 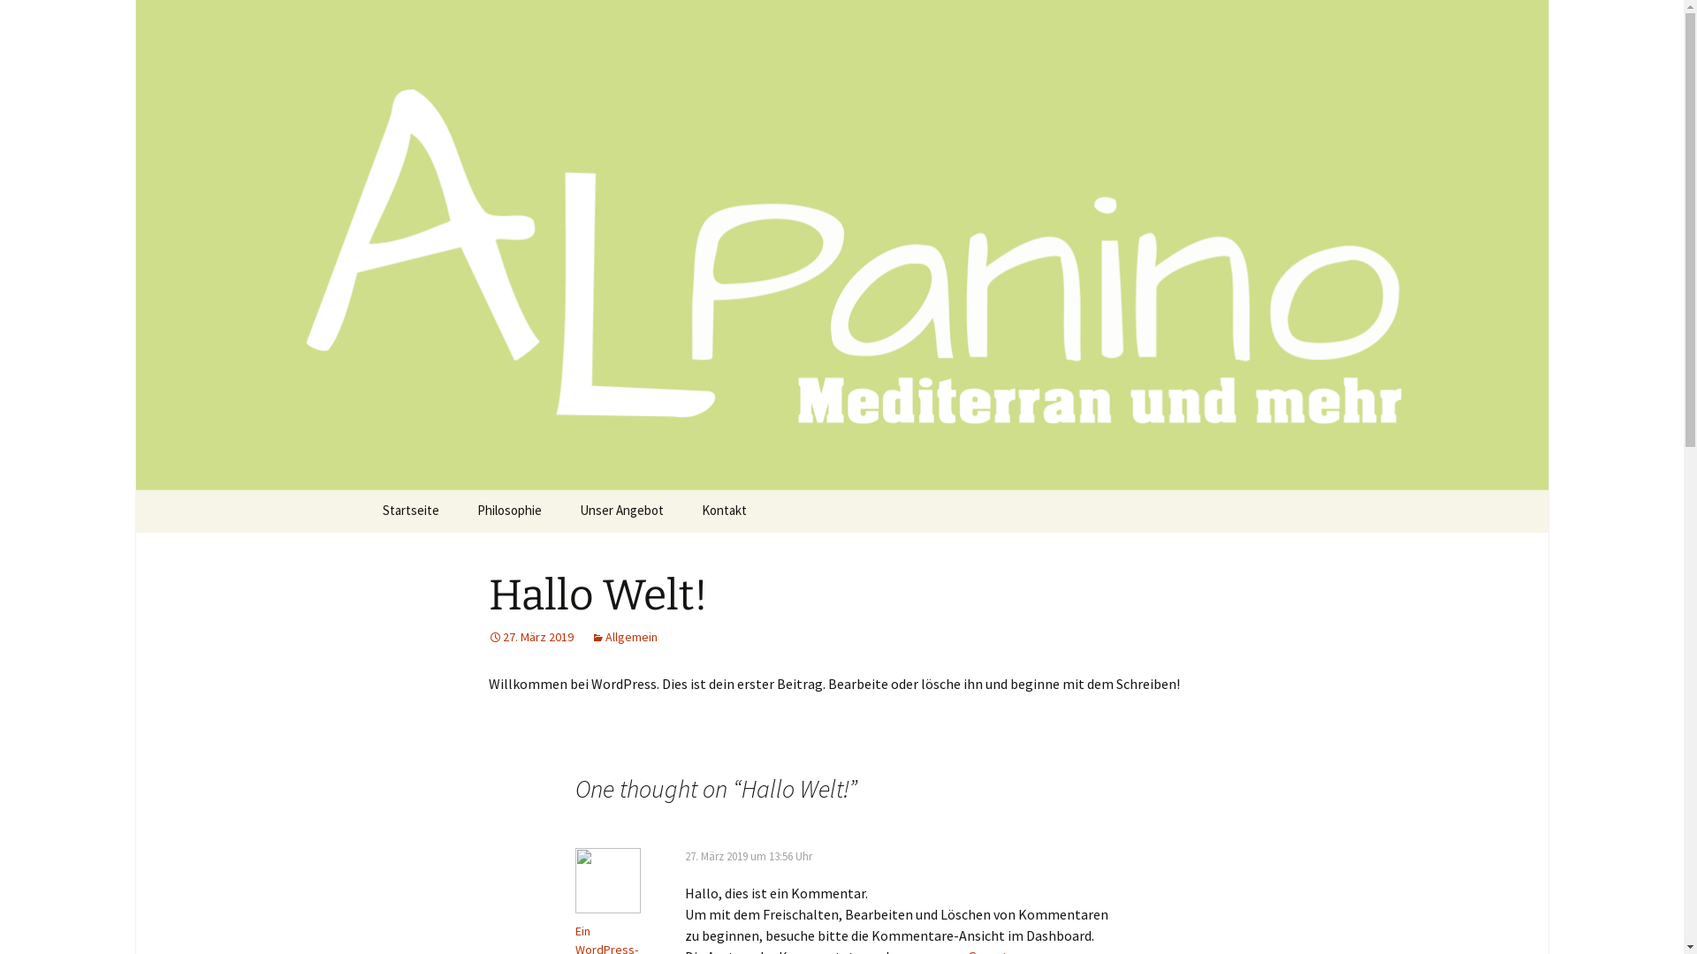 I want to click on Skip to content, so click(x=412, y=501).